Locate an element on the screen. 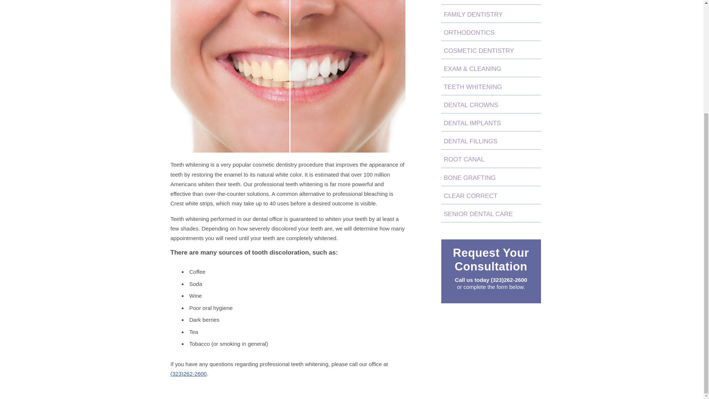 Image resolution: width=709 pixels, height=399 pixels. TEETH WHITENING is located at coordinates (491, 86).